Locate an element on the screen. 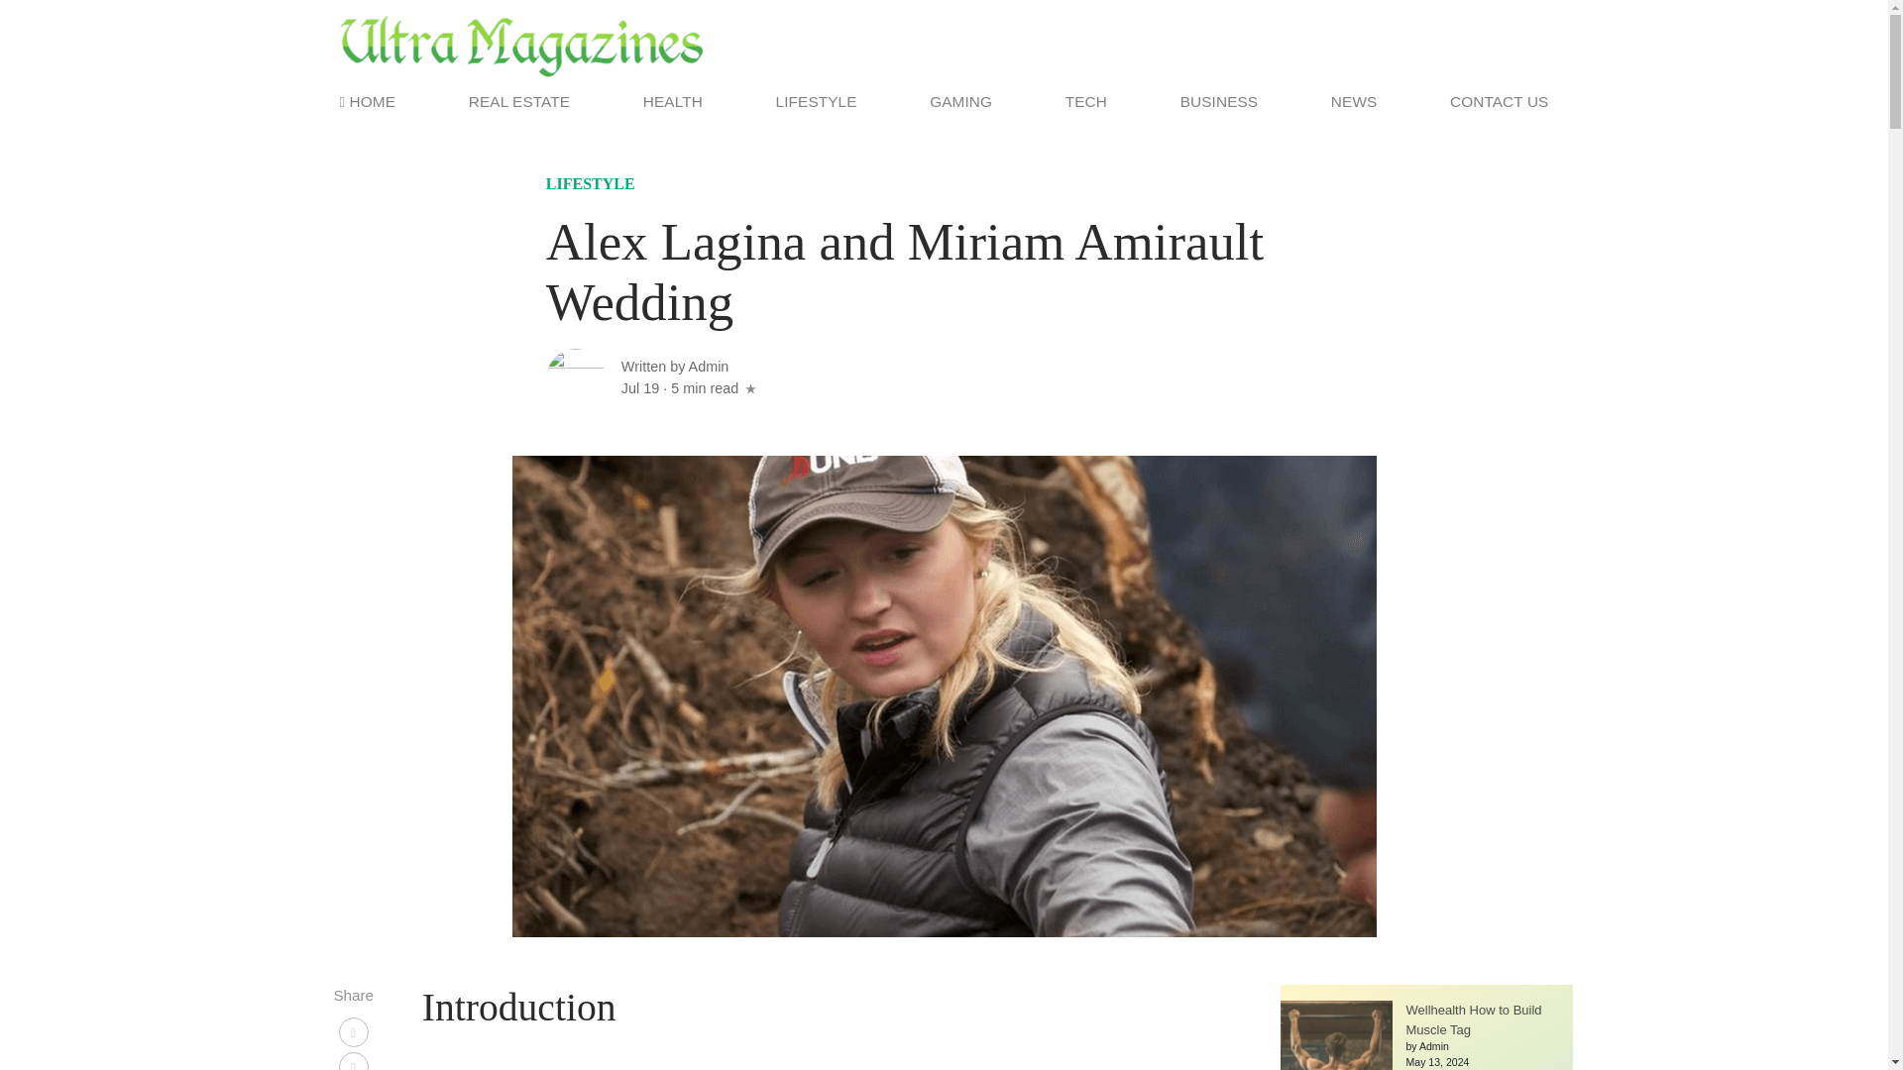 Image resolution: width=1903 pixels, height=1070 pixels. Wellhealth How to Build Muscle Tag is located at coordinates (1473, 1018).